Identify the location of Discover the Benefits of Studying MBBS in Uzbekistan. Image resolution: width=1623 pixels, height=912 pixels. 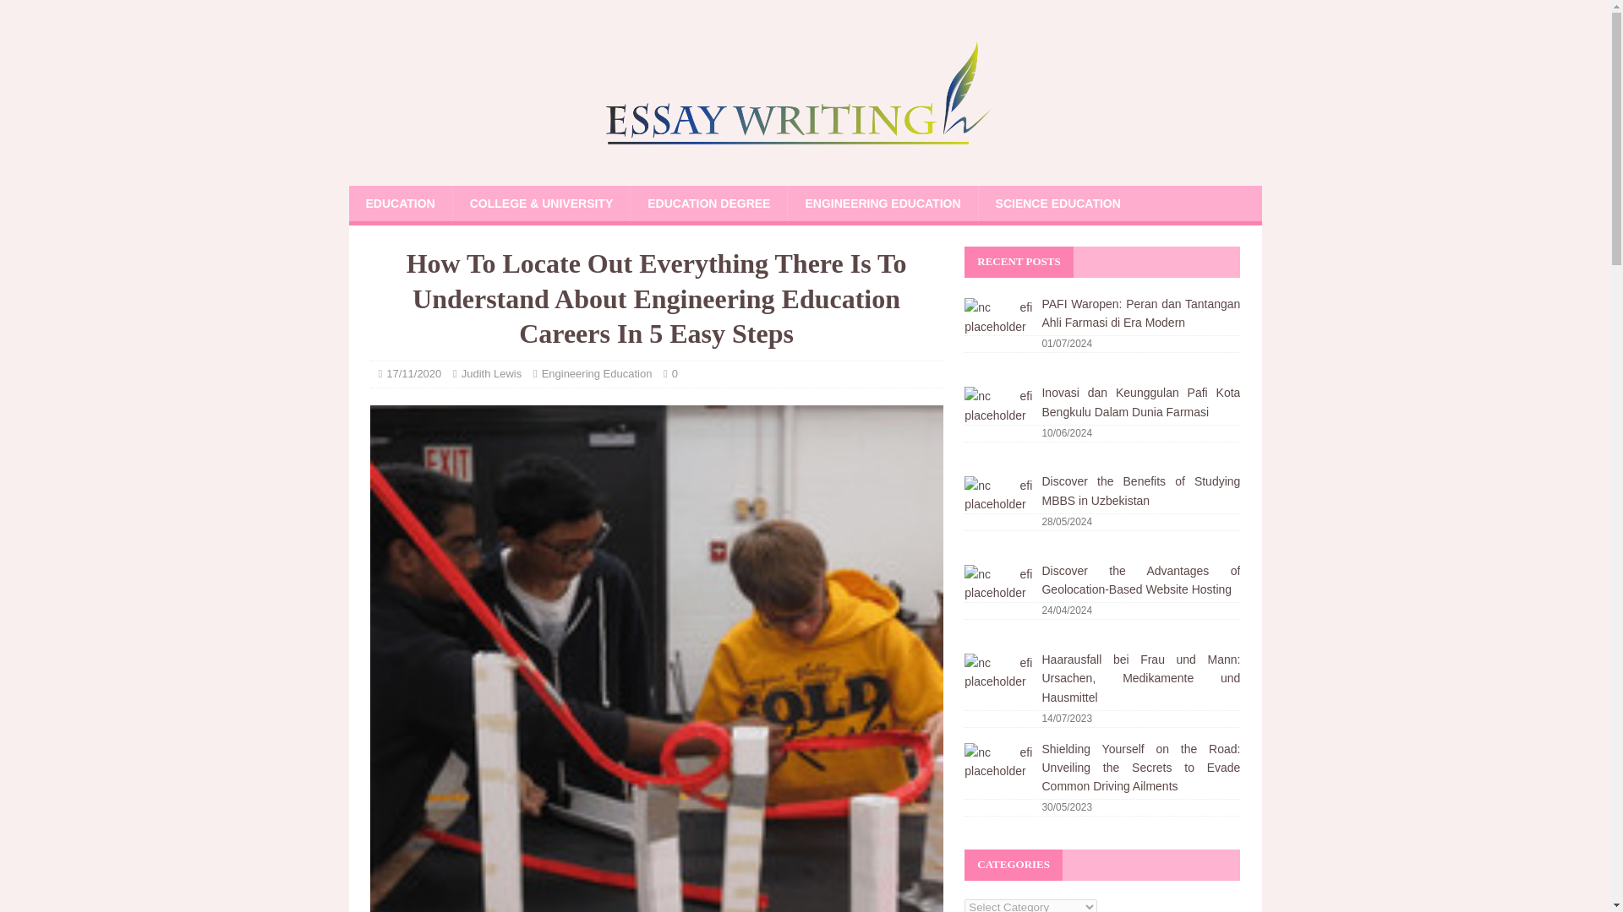
(997, 509).